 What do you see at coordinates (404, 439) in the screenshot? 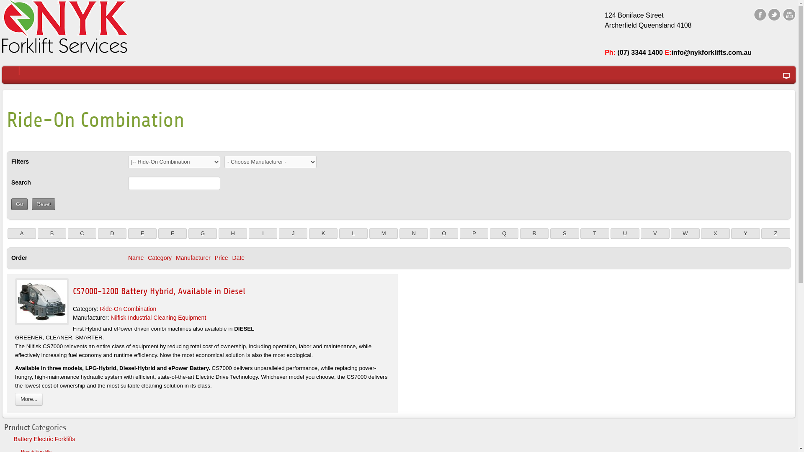
I see `Battery Electric Forklifts` at bounding box center [404, 439].